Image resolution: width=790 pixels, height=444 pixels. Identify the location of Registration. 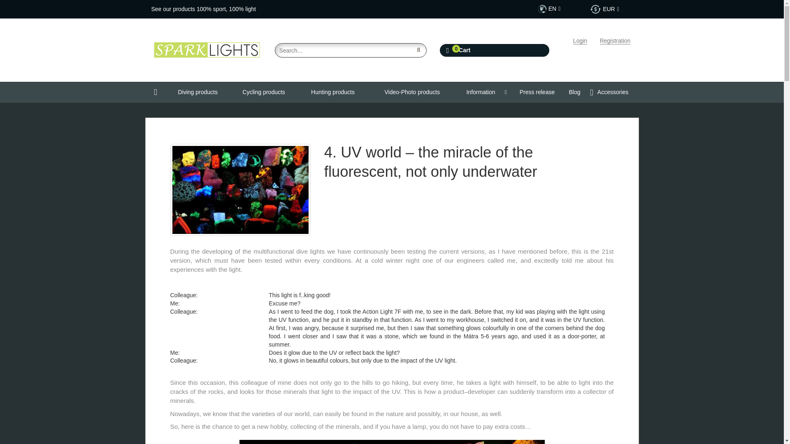
(615, 41).